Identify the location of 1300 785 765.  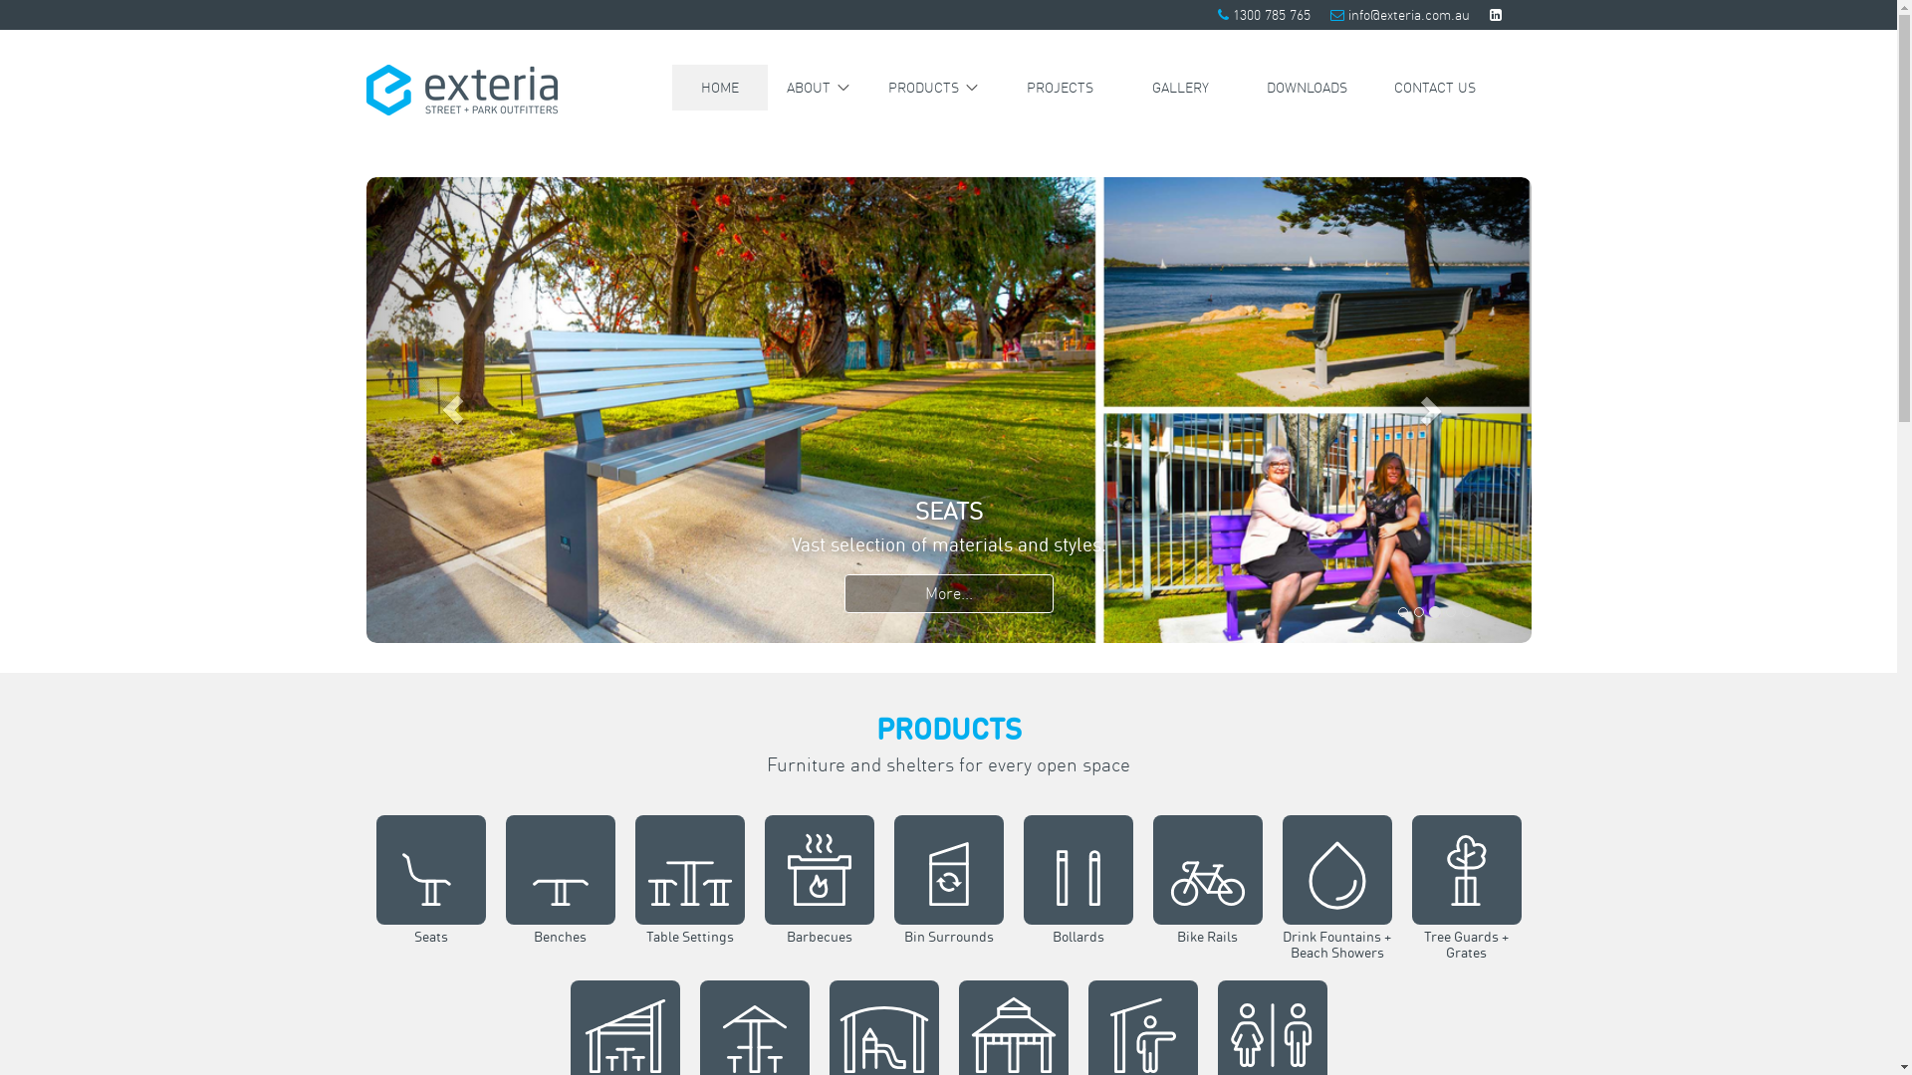
(1272, 15).